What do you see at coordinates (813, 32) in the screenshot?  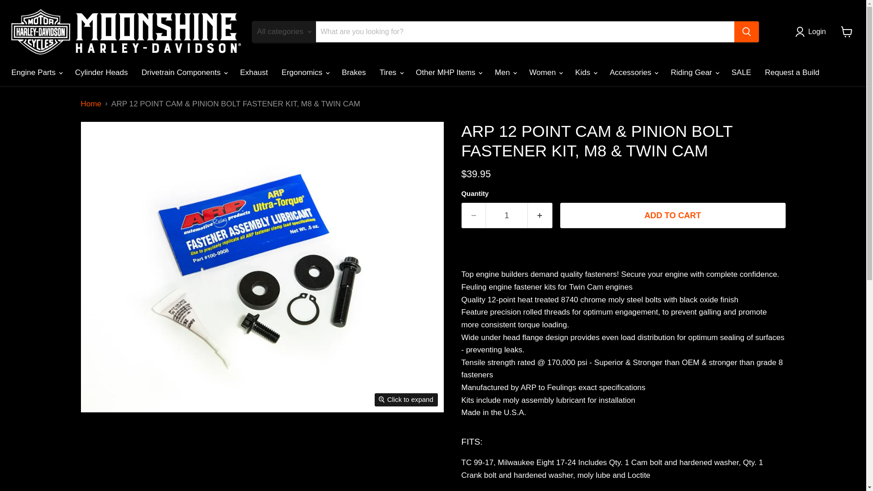 I see `Login` at bounding box center [813, 32].